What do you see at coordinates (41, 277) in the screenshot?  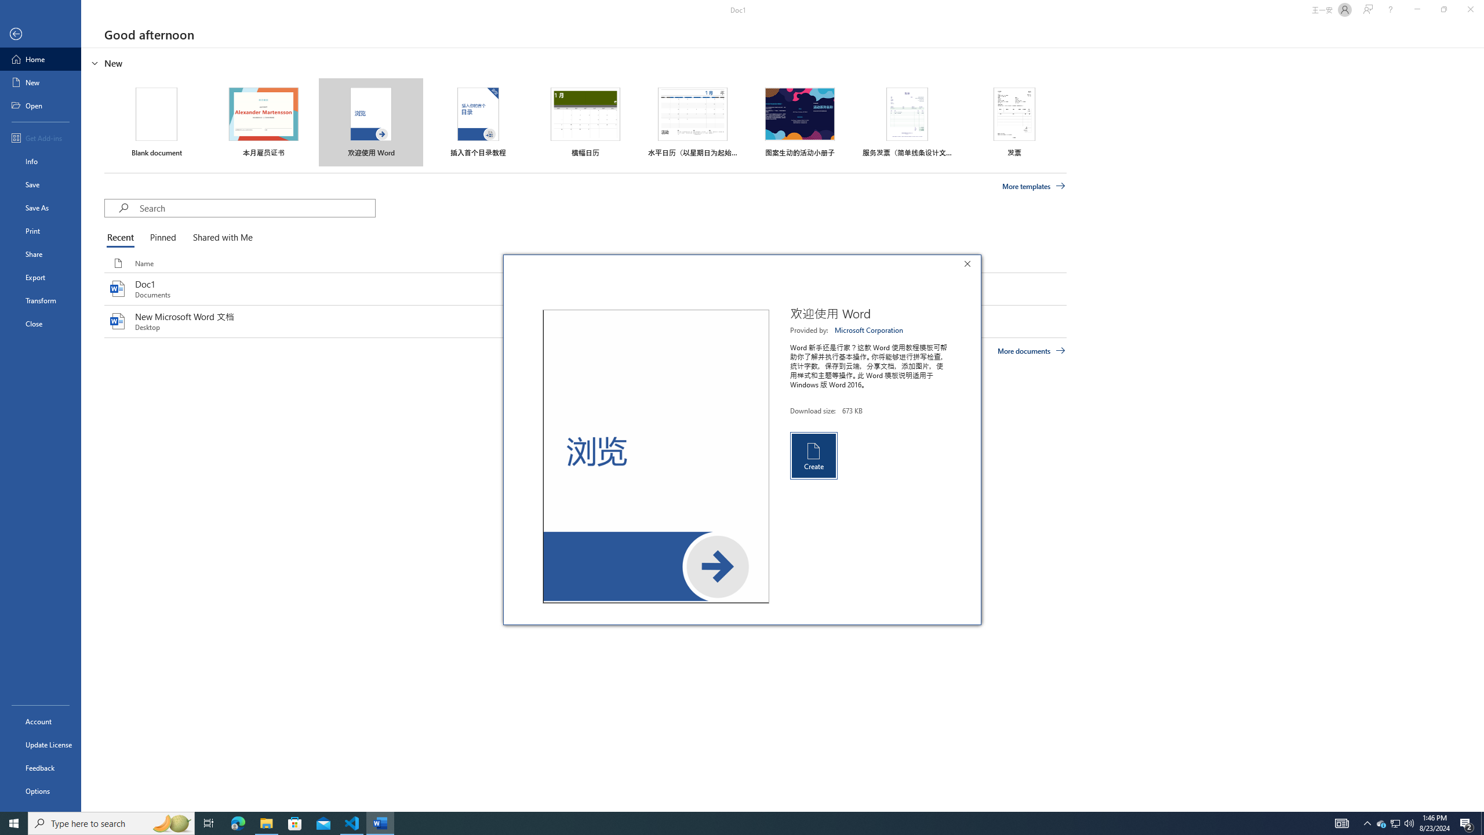 I see `Export` at bounding box center [41, 277].